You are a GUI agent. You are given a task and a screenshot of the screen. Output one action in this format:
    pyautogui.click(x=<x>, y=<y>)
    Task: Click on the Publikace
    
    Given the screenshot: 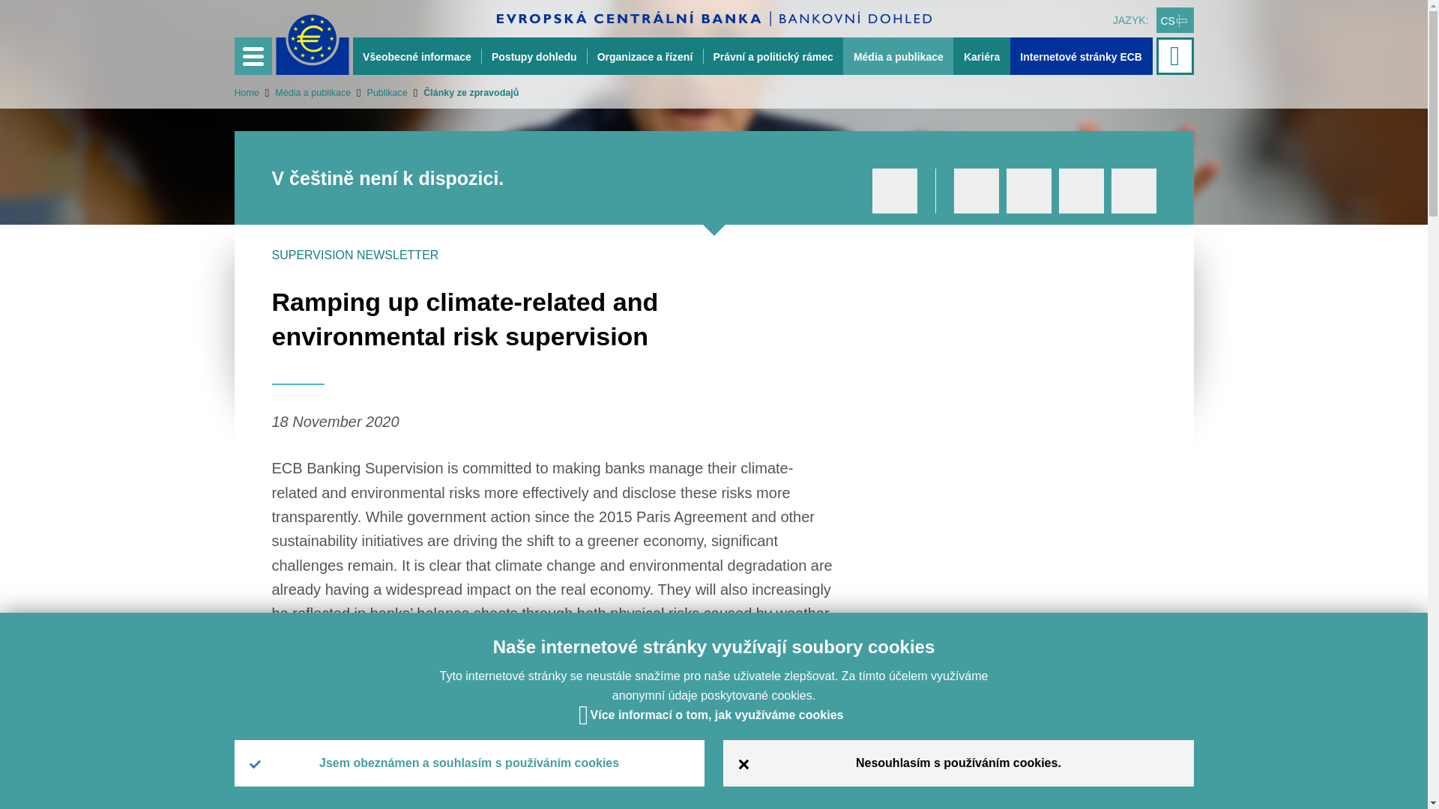 What is the action you would take?
    pyautogui.click(x=379, y=92)
    